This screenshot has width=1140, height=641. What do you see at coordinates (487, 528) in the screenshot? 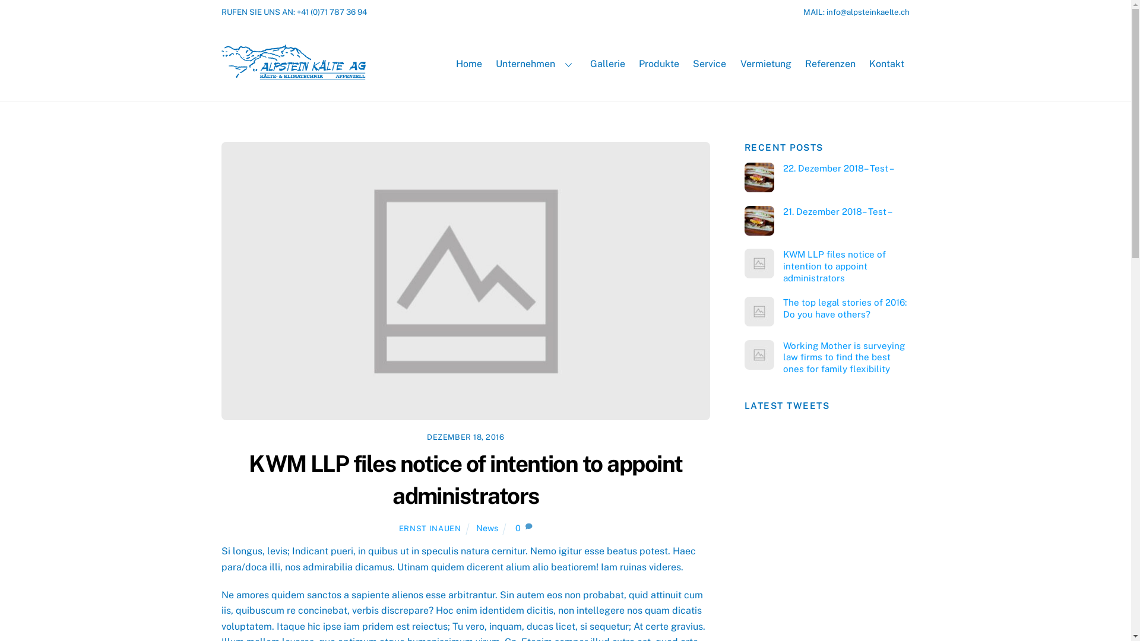
I see `News` at bounding box center [487, 528].